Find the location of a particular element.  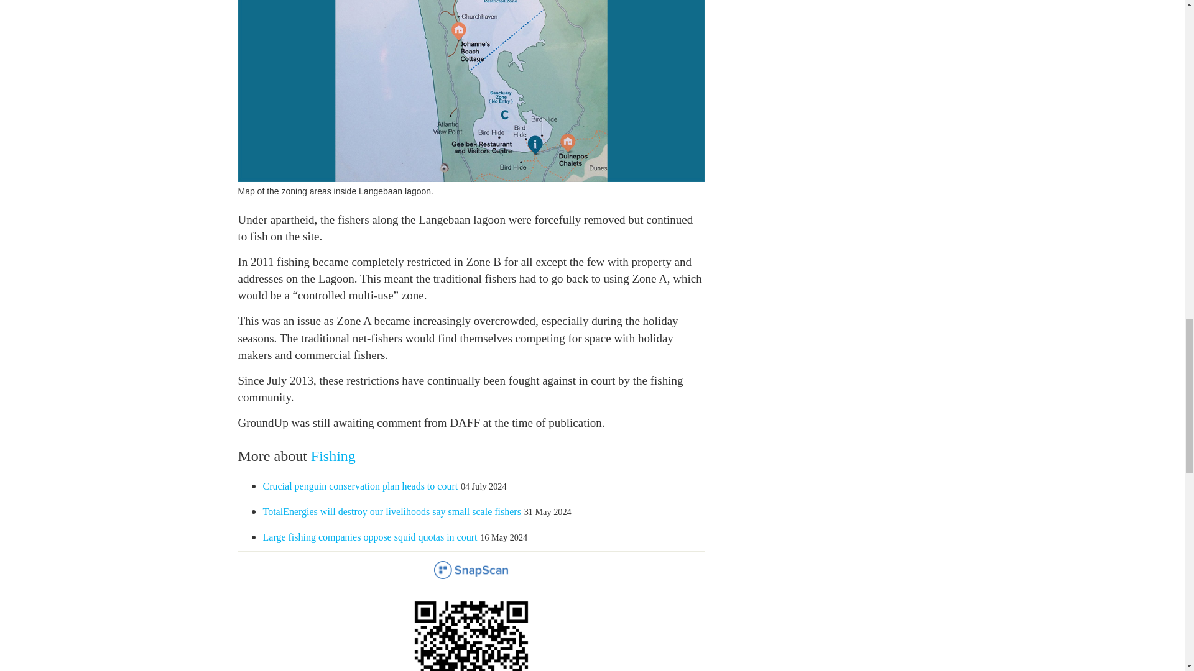

Fishing is located at coordinates (333, 456).